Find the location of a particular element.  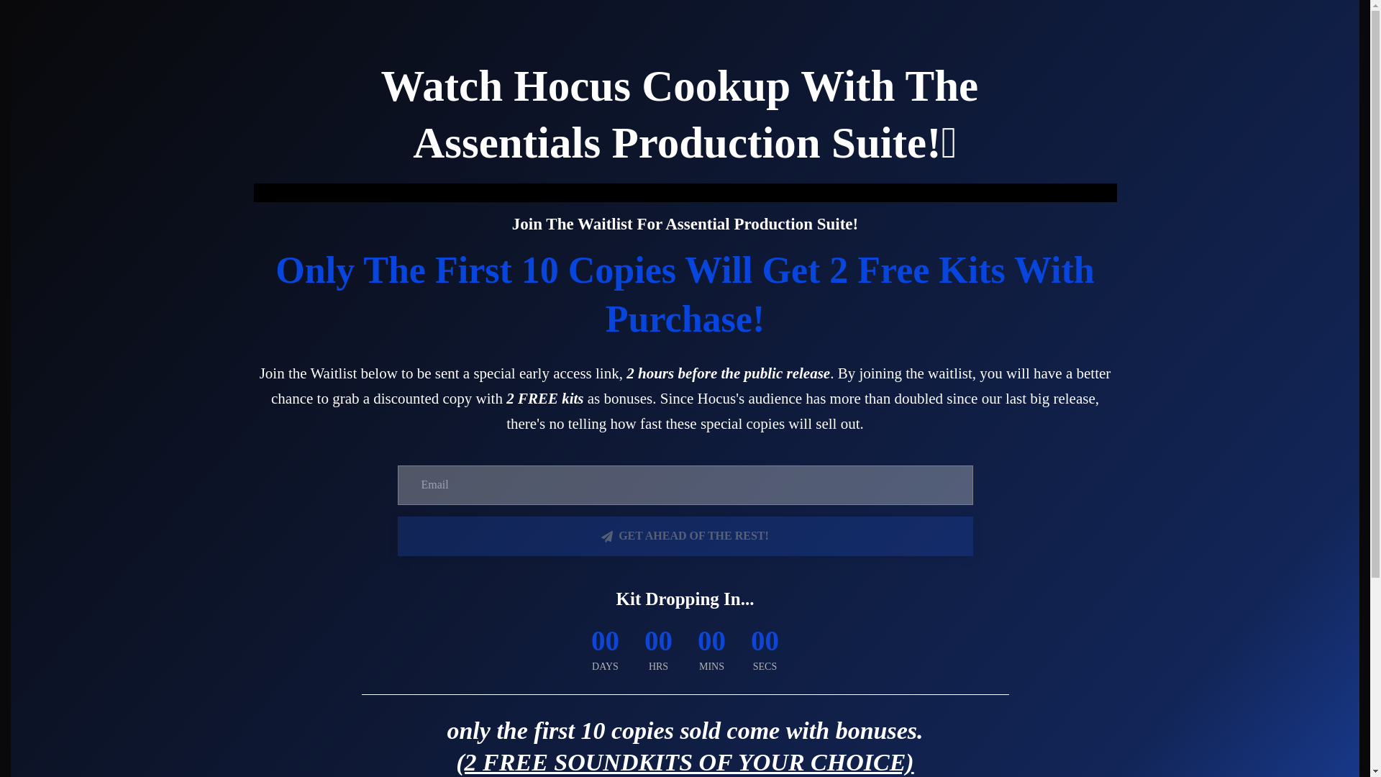

Video is located at coordinates (684, 192).